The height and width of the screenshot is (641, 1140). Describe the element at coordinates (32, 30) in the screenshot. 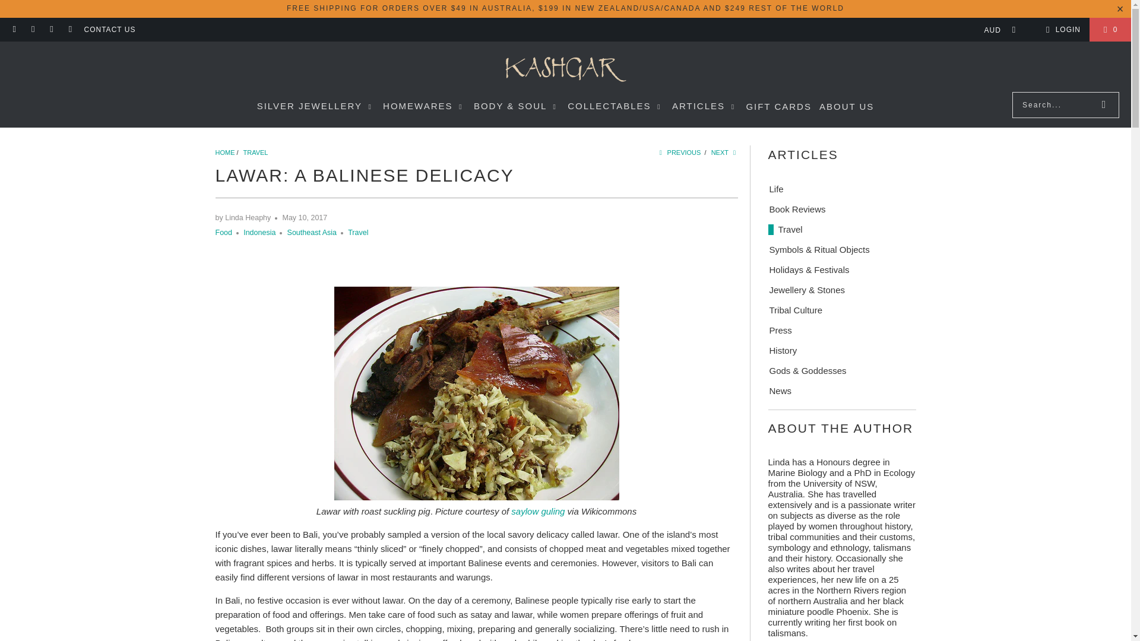

I see `Kashgar on Facebook` at that location.